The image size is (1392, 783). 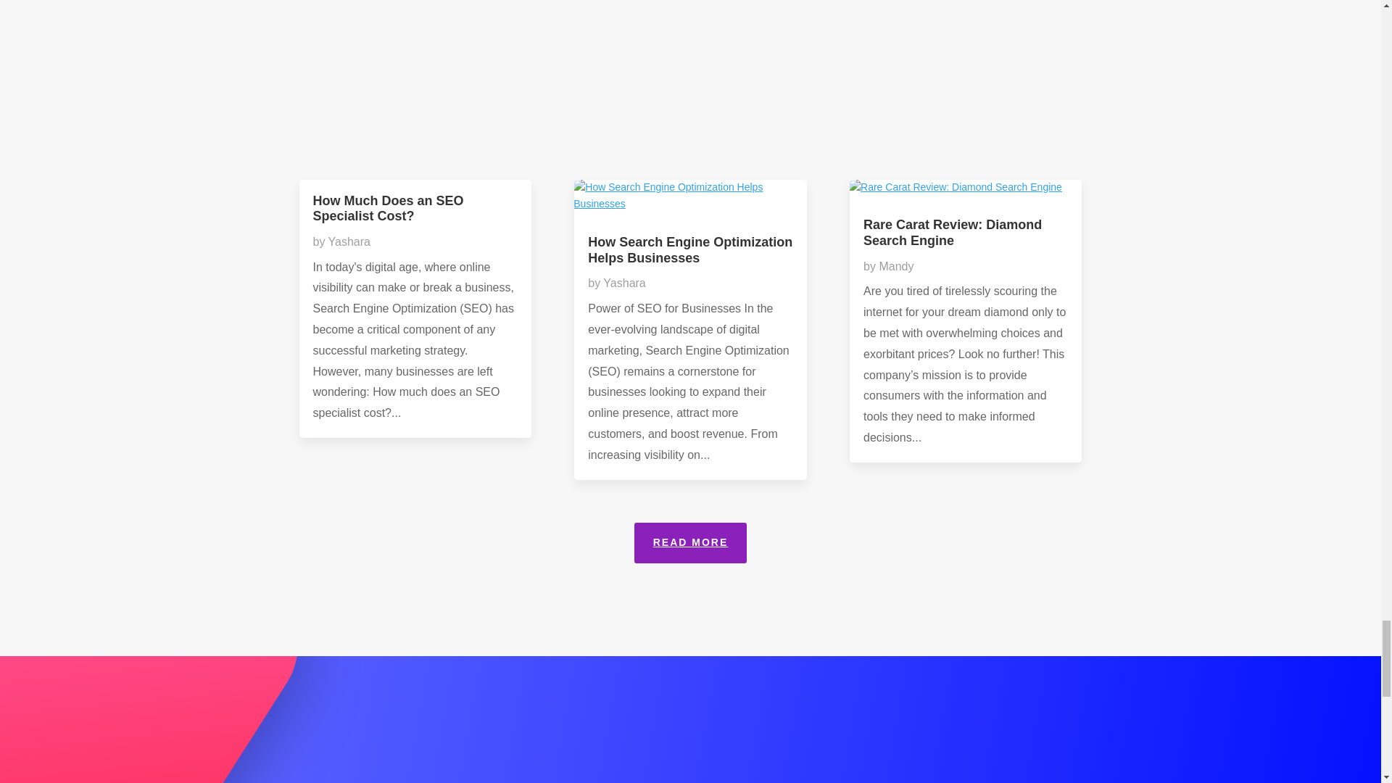 What do you see at coordinates (691, 542) in the screenshot?
I see `READ MORE` at bounding box center [691, 542].